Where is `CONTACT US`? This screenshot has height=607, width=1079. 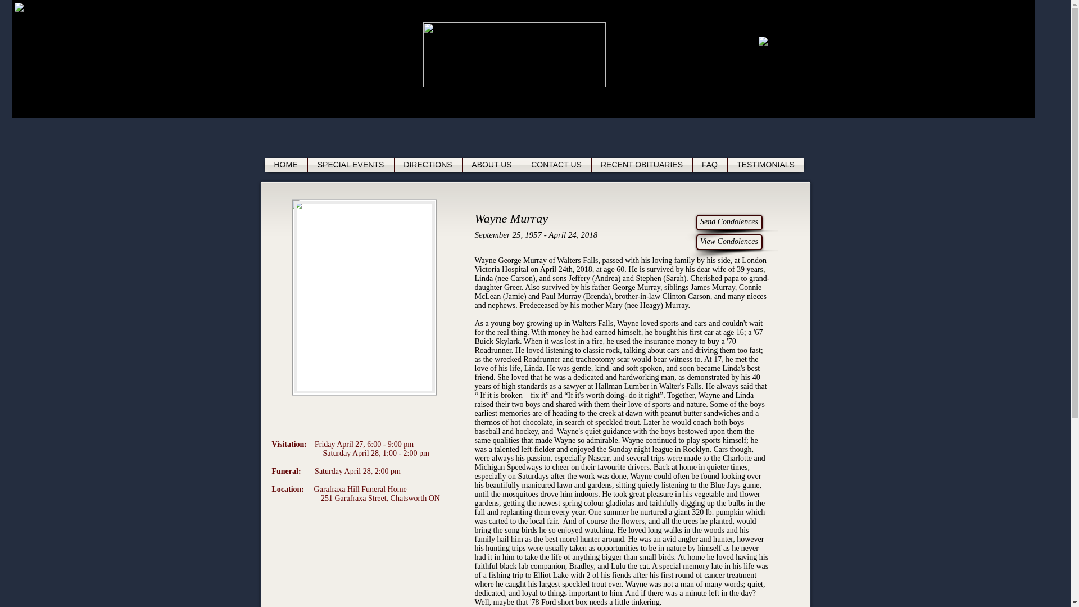
CONTACT US is located at coordinates (555, 164).